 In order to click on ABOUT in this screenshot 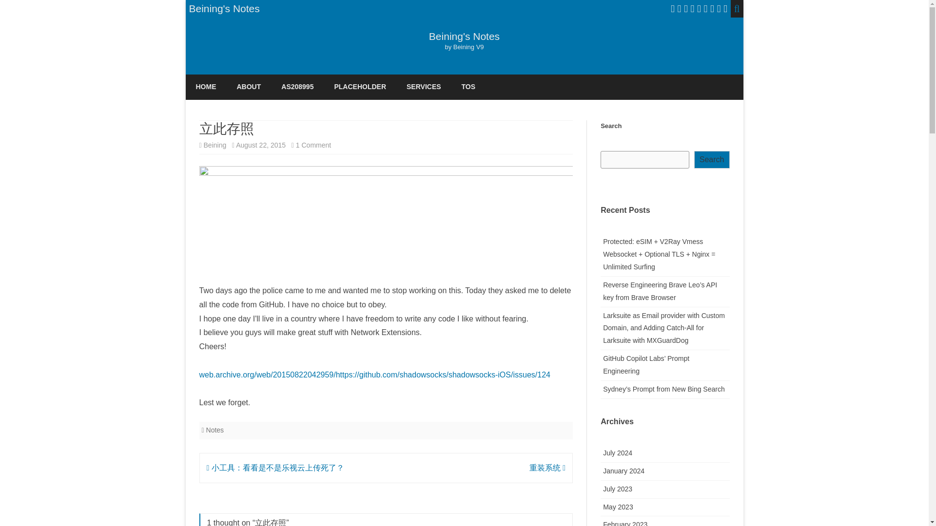, I will do `click(249, 87)`.